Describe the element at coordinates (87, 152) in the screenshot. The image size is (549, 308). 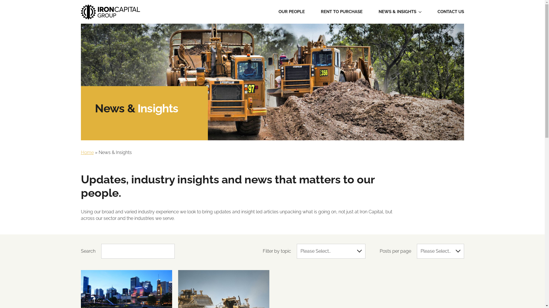
I see `Home` at that location.